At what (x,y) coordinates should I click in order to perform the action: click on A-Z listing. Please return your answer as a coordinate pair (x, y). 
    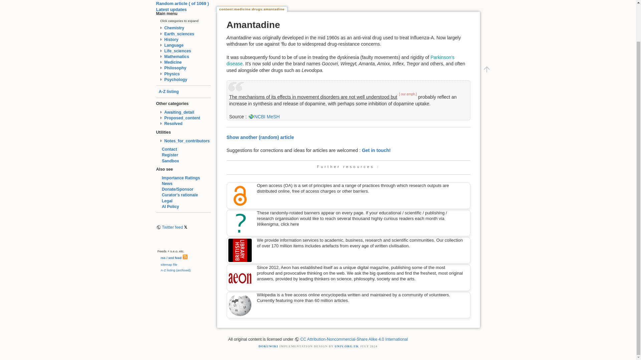
    Looking at the image, I should click on (169, 91).